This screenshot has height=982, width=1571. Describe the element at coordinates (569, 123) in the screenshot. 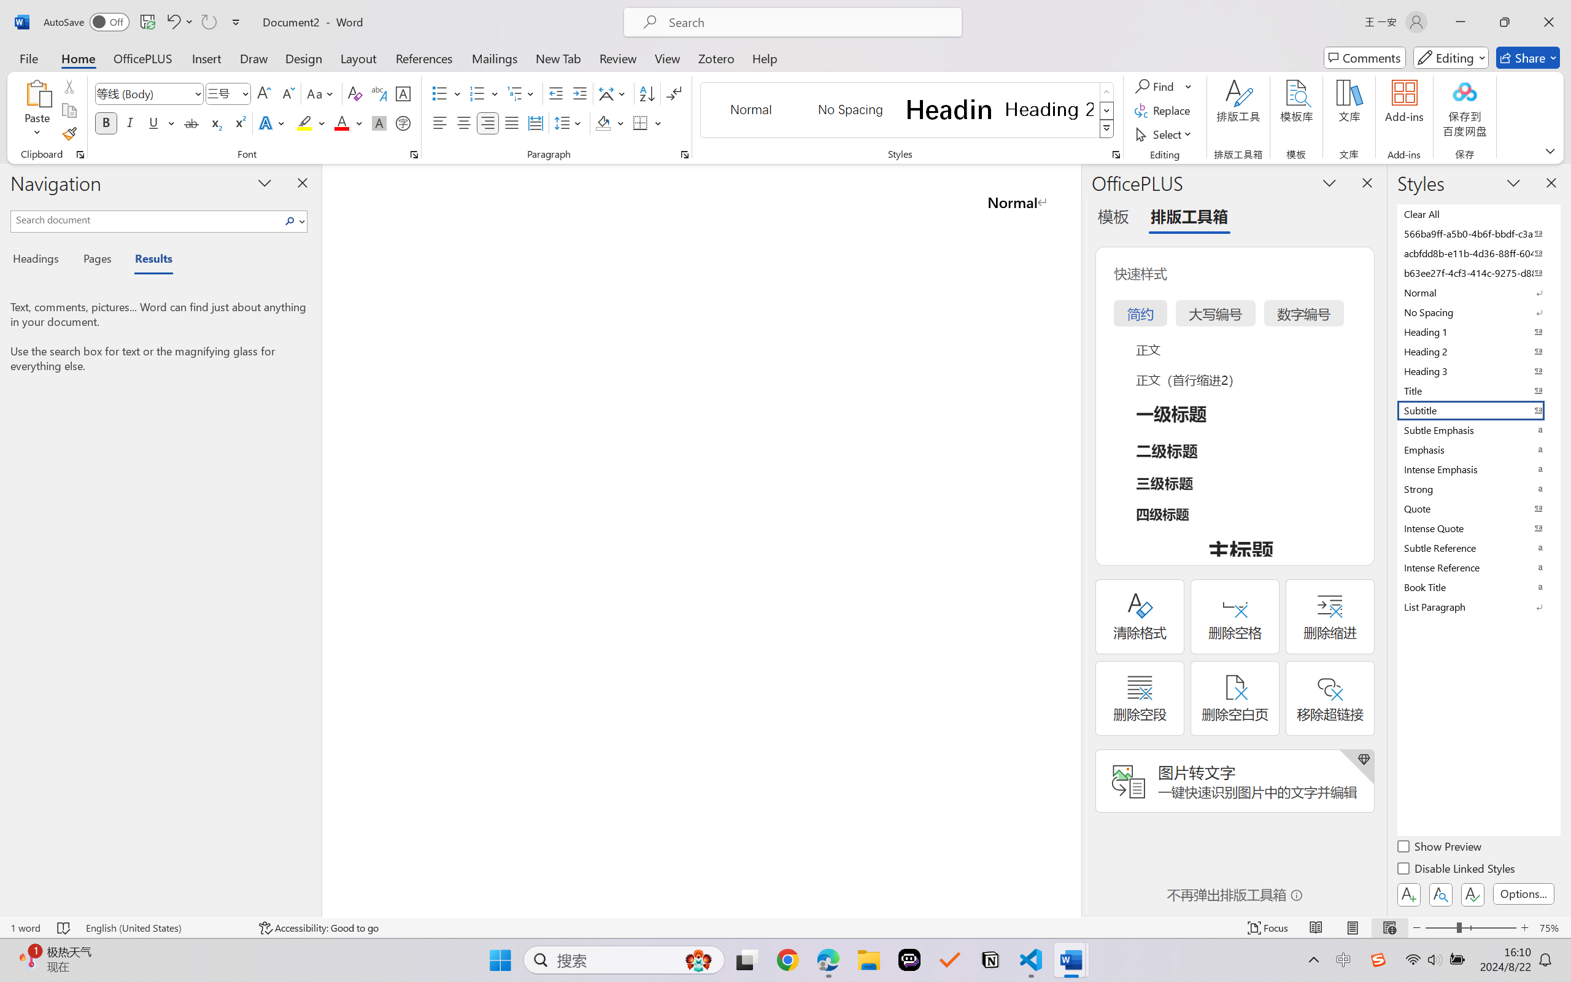

I see `Line and Paragraph Spacing` at that location.